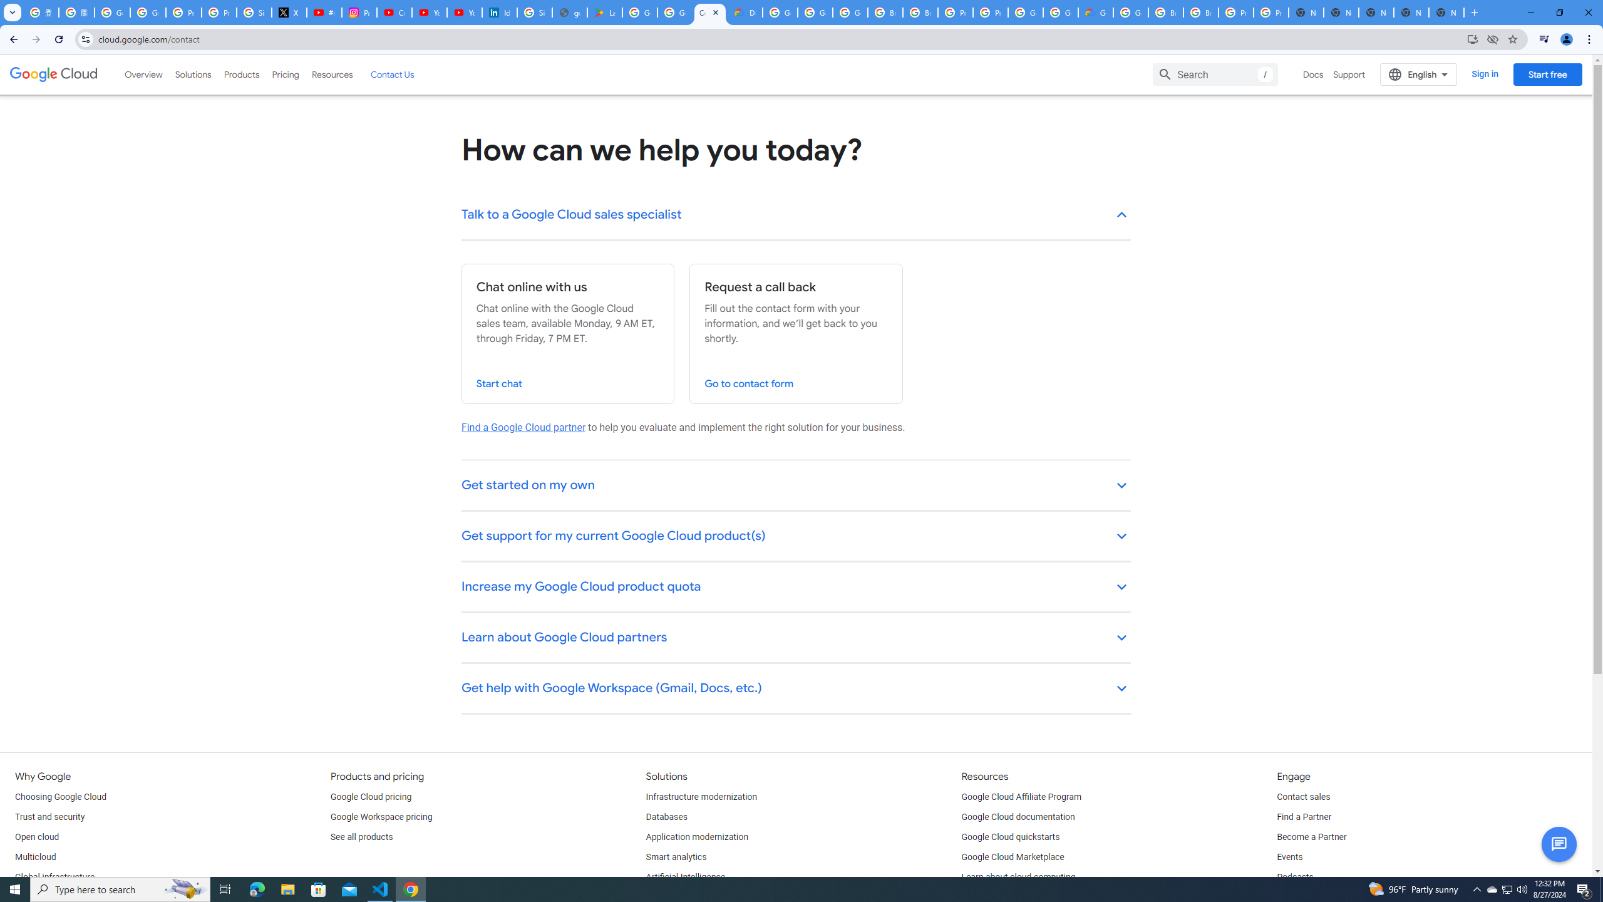 This screenshot has height=902, width=1603. What do you see at coordinates (12, 13) in the screenshot?
I see `Search tabs` at bounding box center [12, 13].